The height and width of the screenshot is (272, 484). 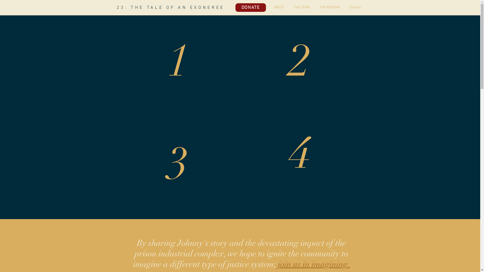 What do you see at coordinates (251, 8) in the screenshot?
I see `DONATE` at bounding box center [251, 8].